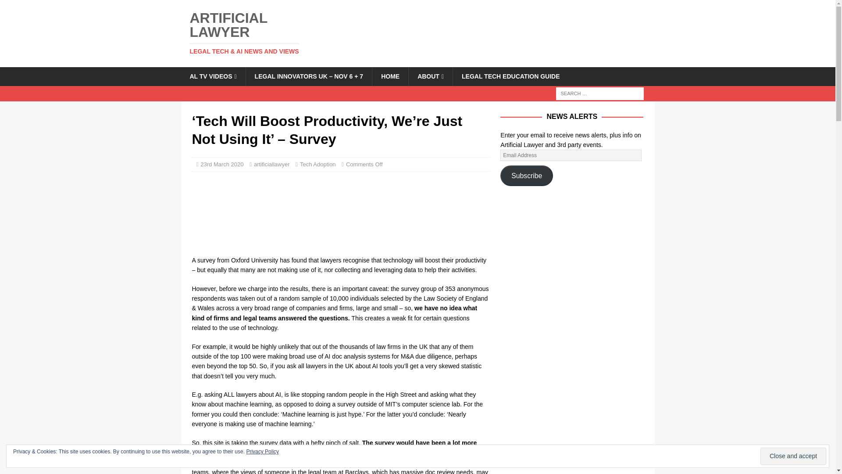 Image resolution: width=842 pixels, height=474 pixels. What do you see at coordinates (272, 164) in the screenshot?
I see `artificiallawyer` at bounding box center [272, 164].